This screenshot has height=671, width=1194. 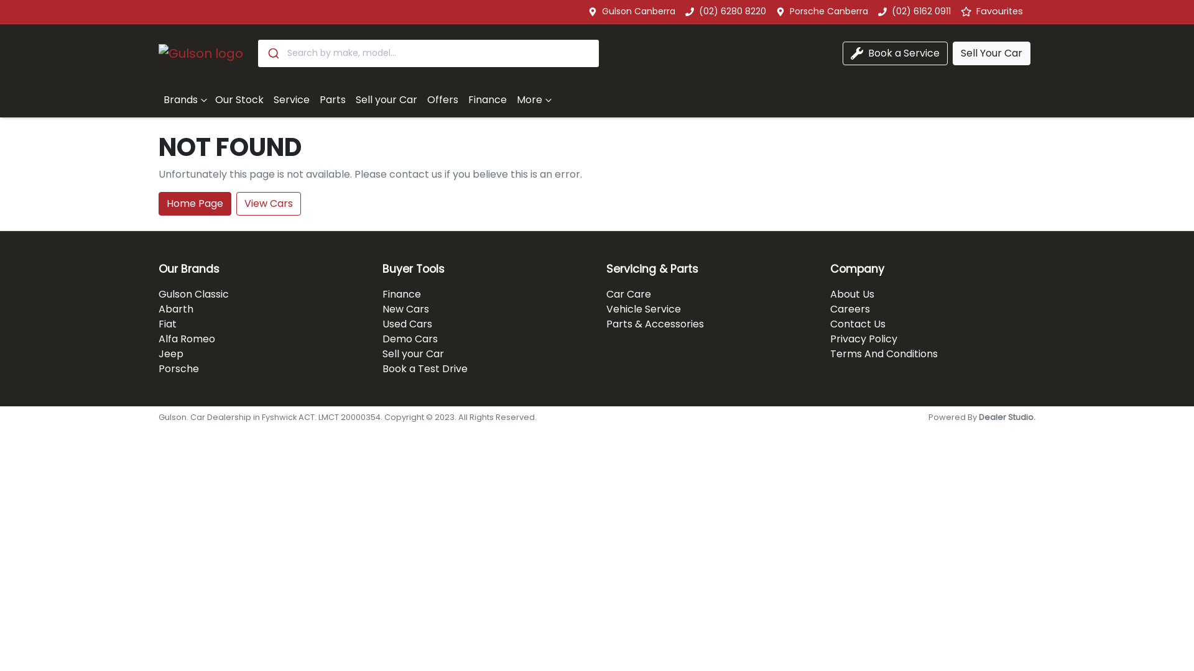 What do you see at coordinates (425, 369) in the screenshot?
I see `Book a Test Drive` at bounding box center [425, 369].